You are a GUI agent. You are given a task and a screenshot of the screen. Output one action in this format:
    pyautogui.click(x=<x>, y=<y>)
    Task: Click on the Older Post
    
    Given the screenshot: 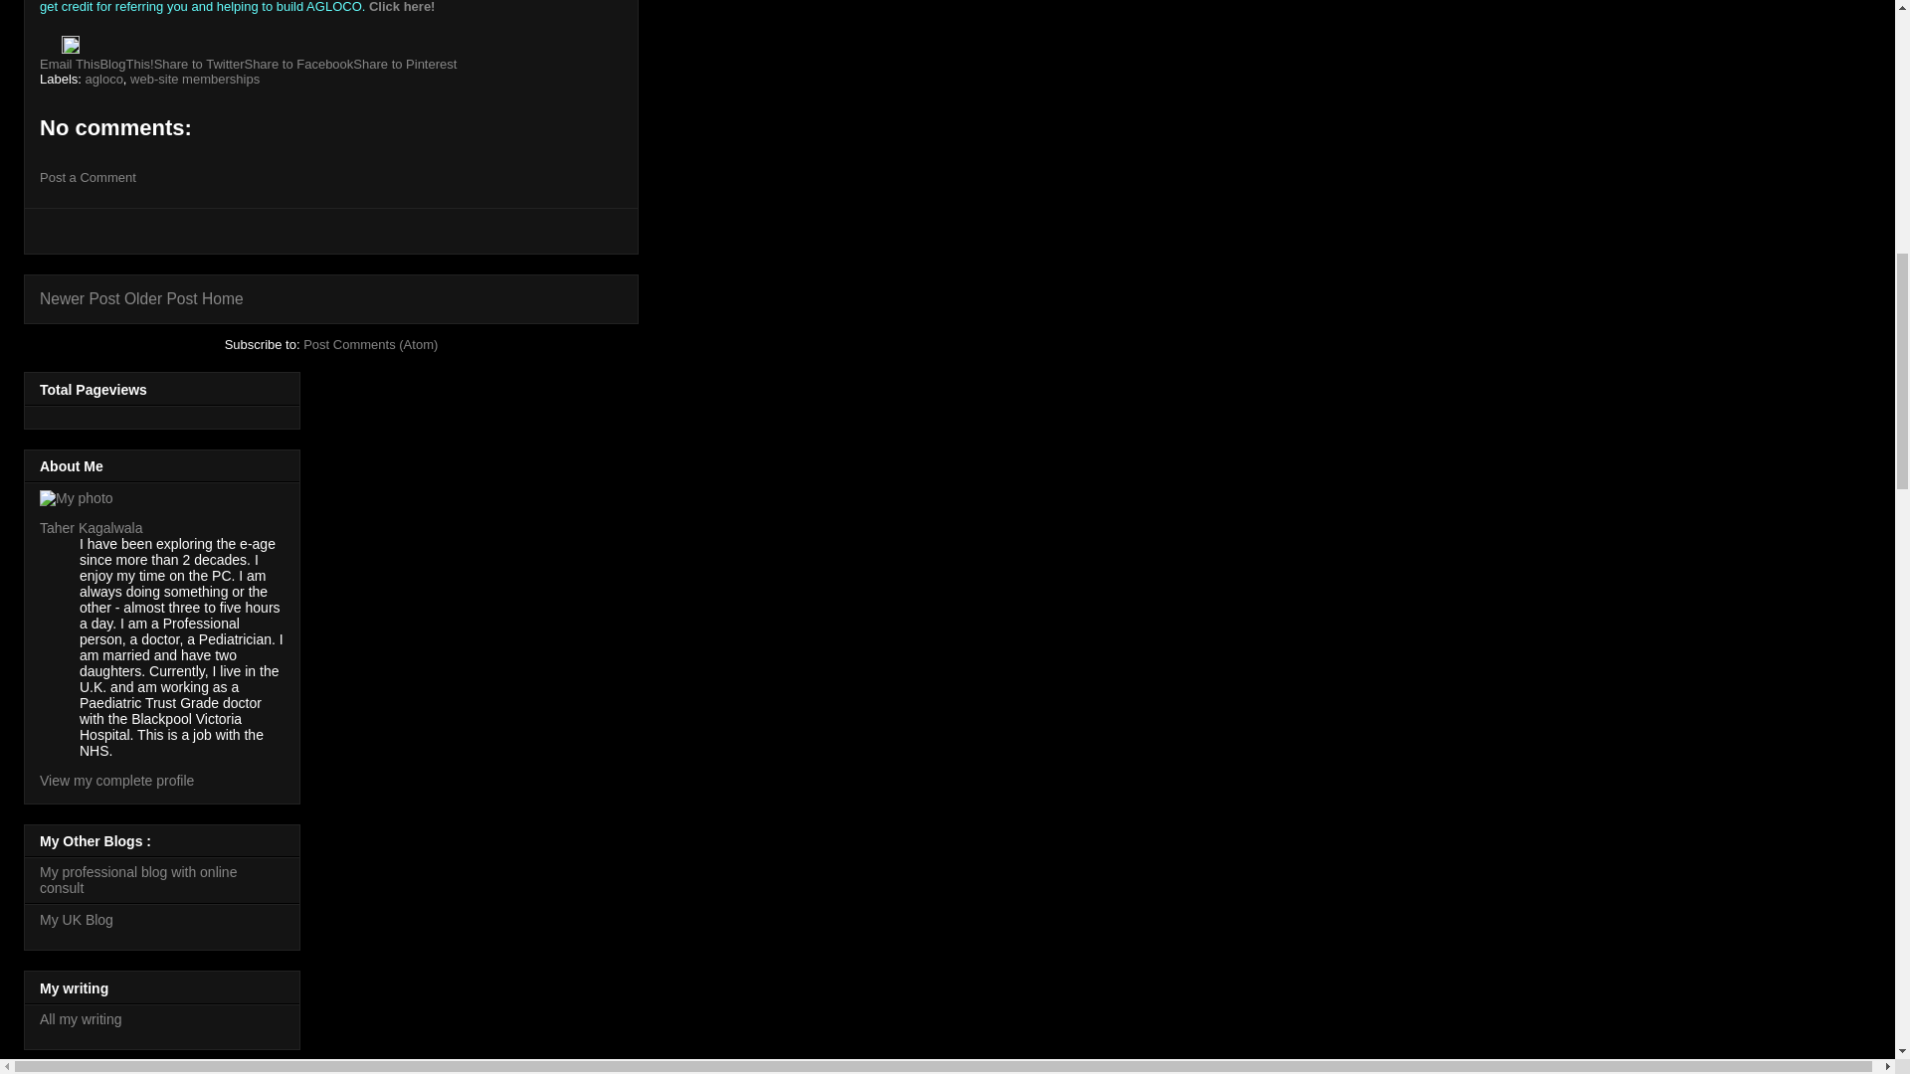 What is the action you would take?
    pyautogui.click(x=161, y=298)
    